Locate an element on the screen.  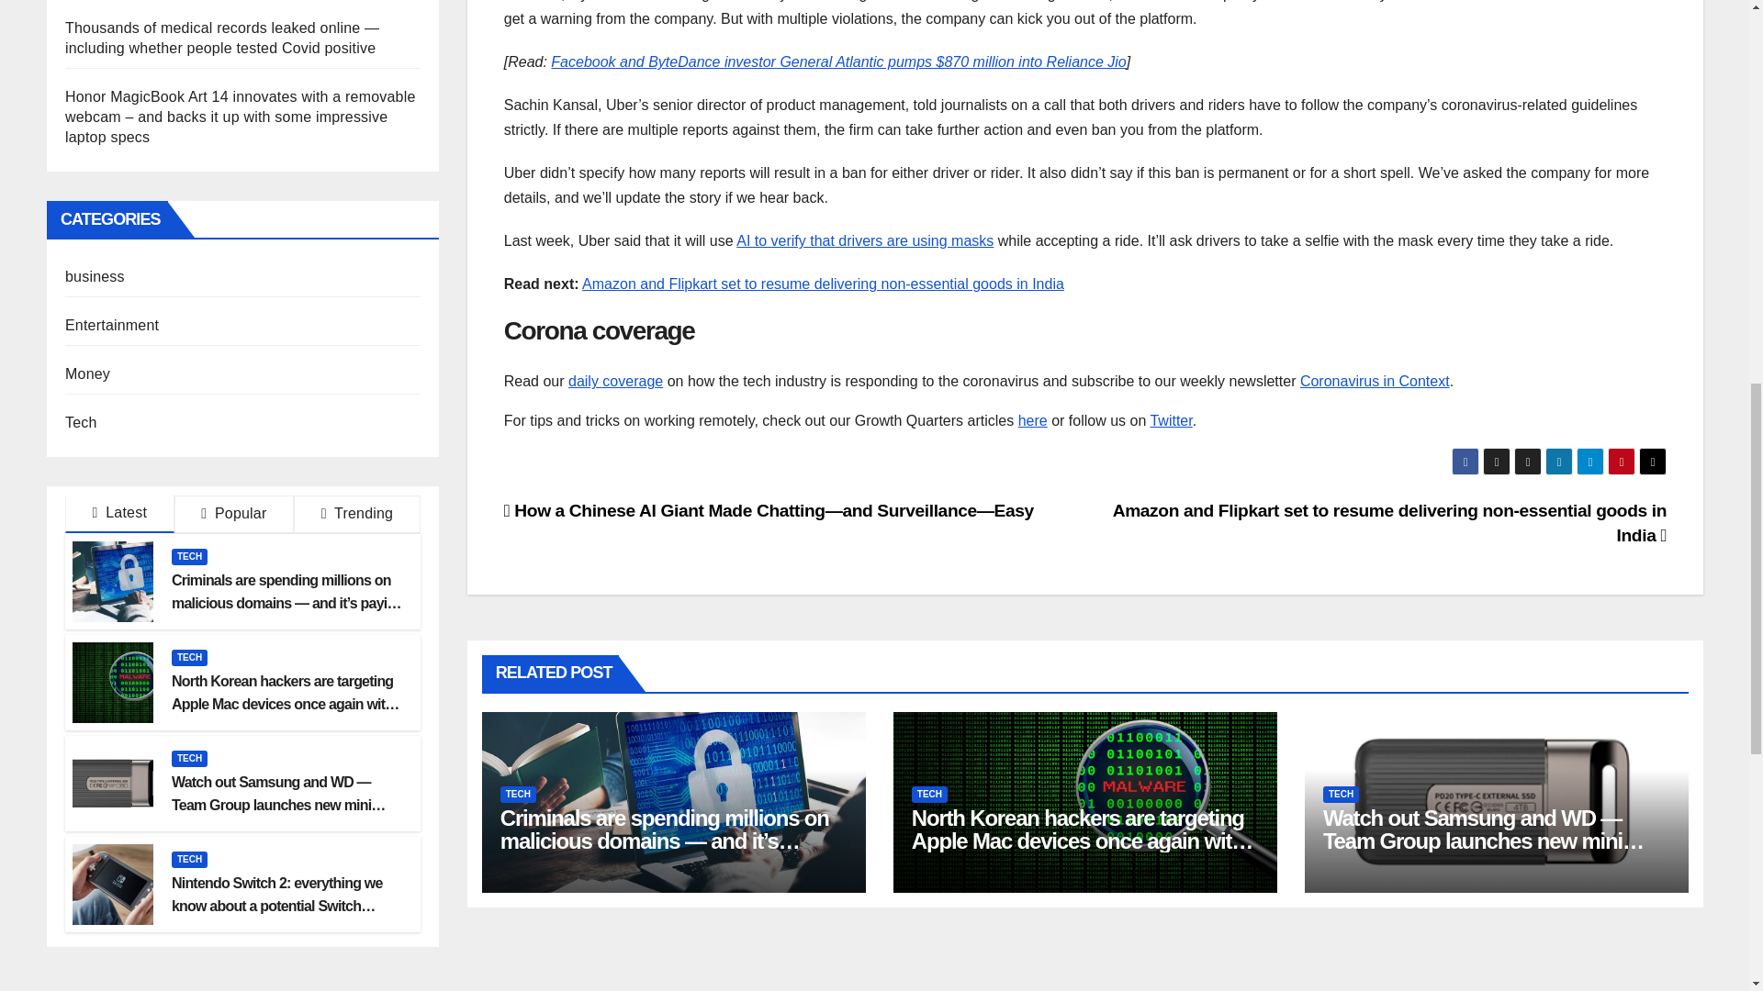
Popular is located at coordinates (234, 515).